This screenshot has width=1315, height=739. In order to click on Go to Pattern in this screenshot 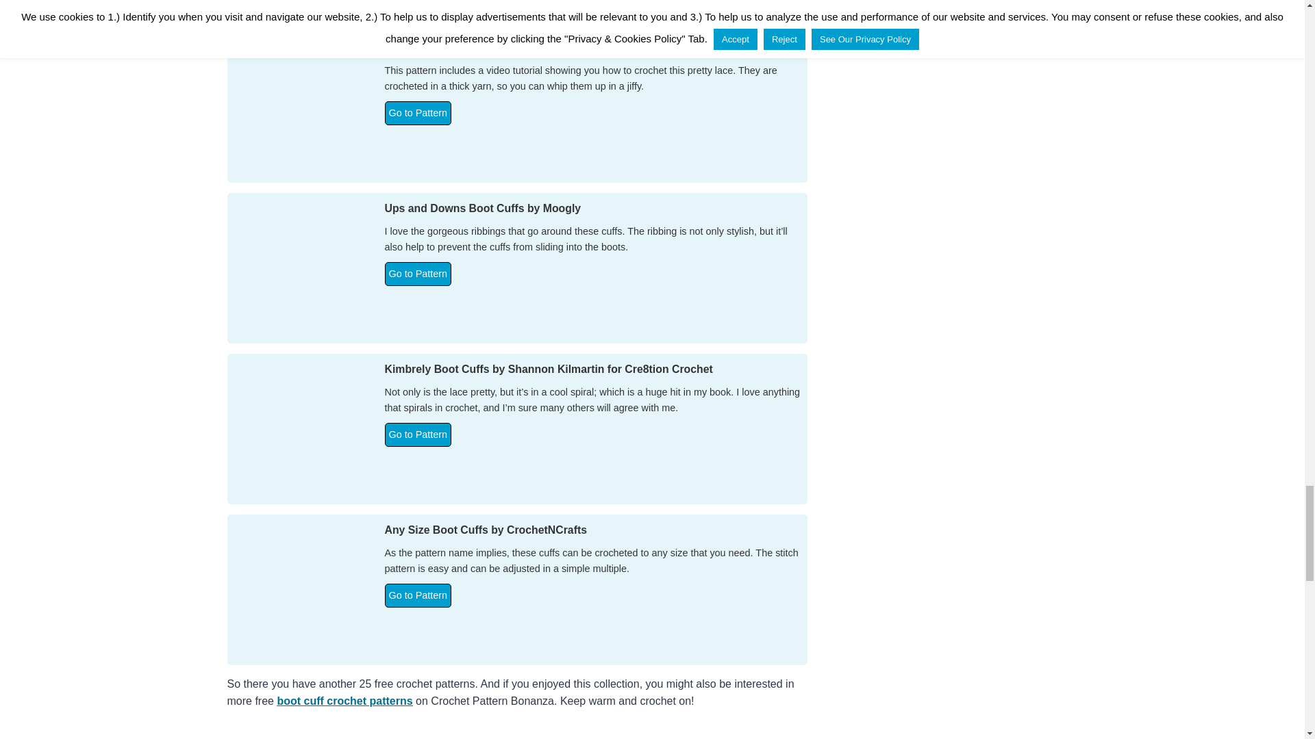, I will do `click(418, 112)`.